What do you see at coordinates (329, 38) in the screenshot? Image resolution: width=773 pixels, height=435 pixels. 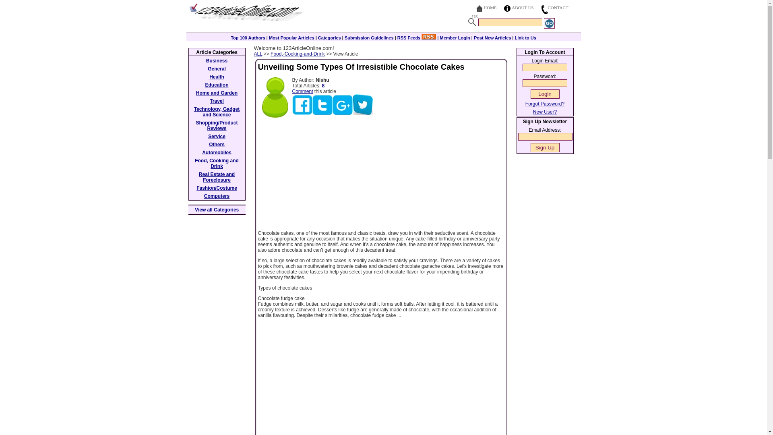 I see `Categories` at bounding box center [329, 38].